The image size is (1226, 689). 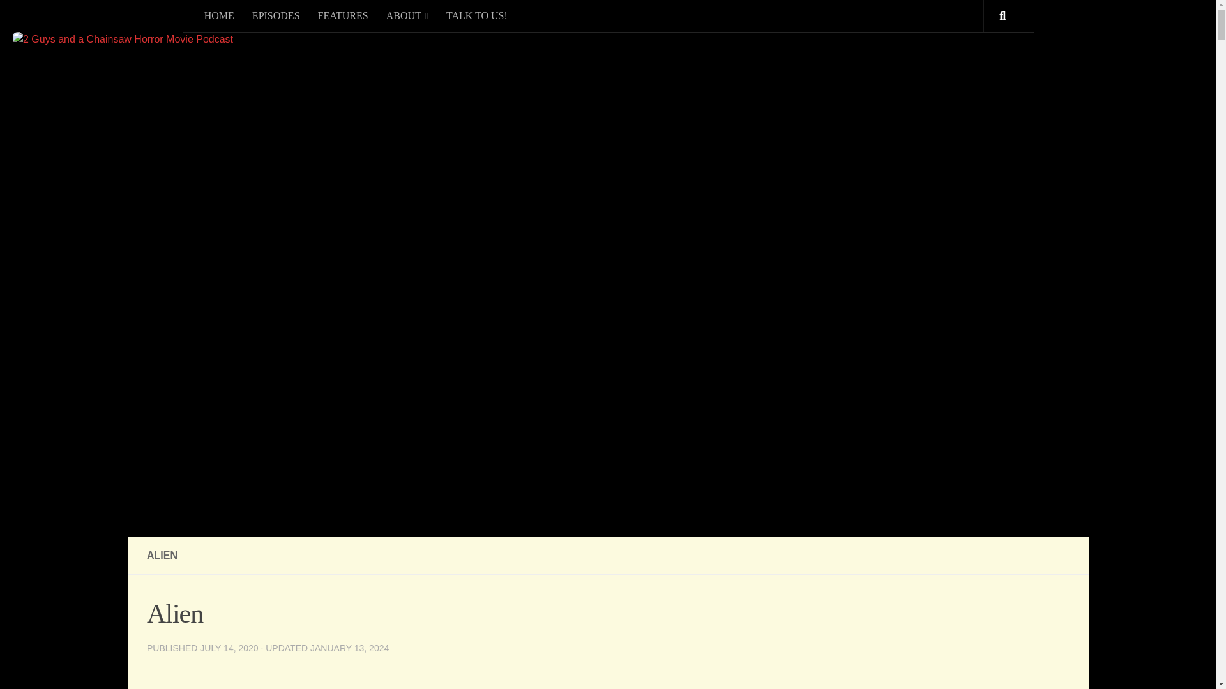 I want to click on Skip to content, so click(x=54, y=17).